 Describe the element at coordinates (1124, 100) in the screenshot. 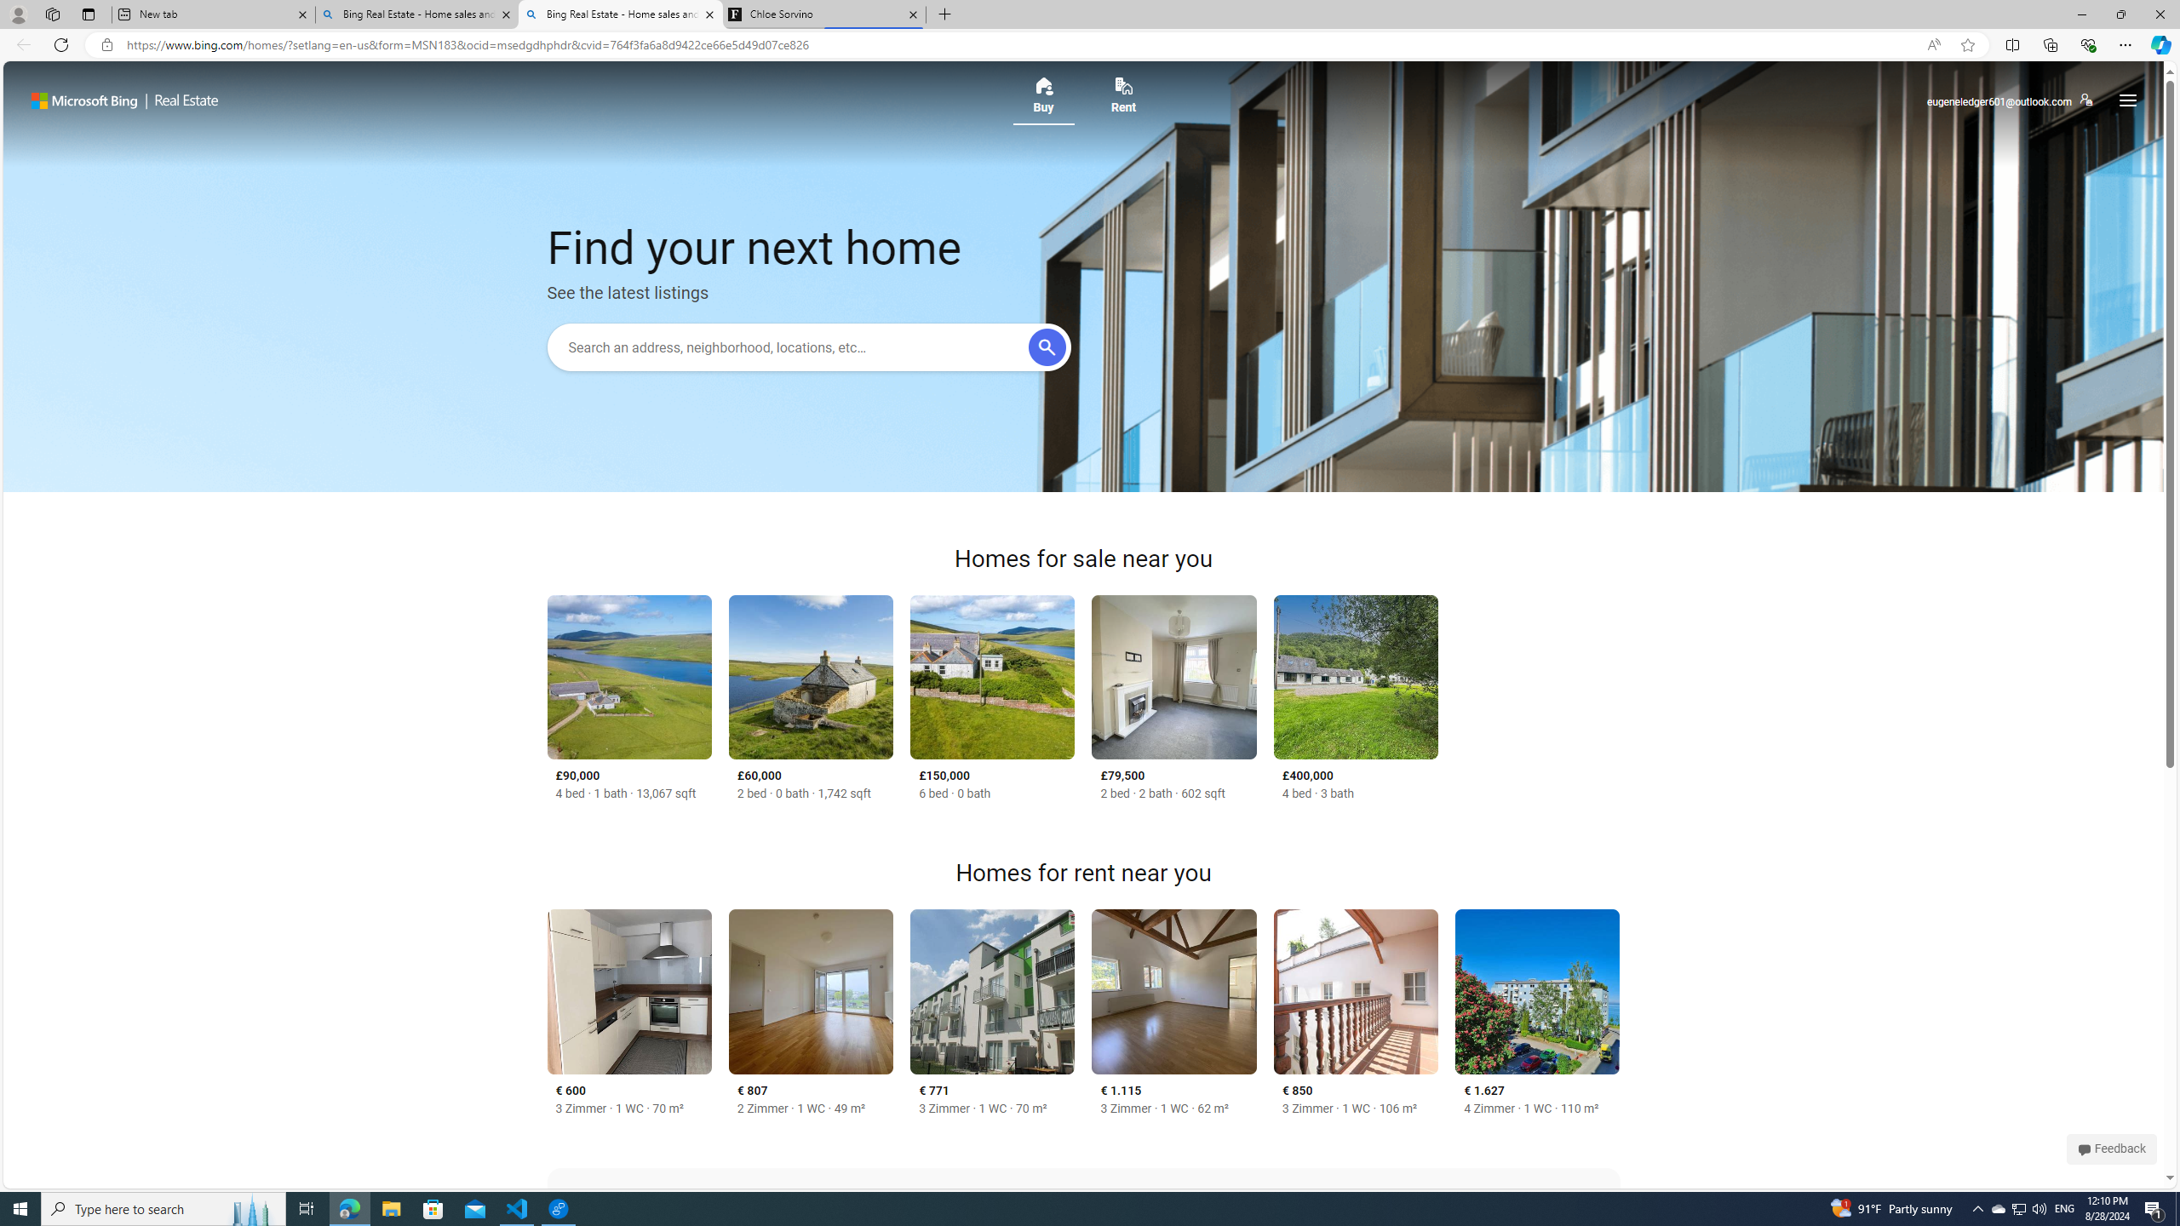

I see `Rent` at that location.